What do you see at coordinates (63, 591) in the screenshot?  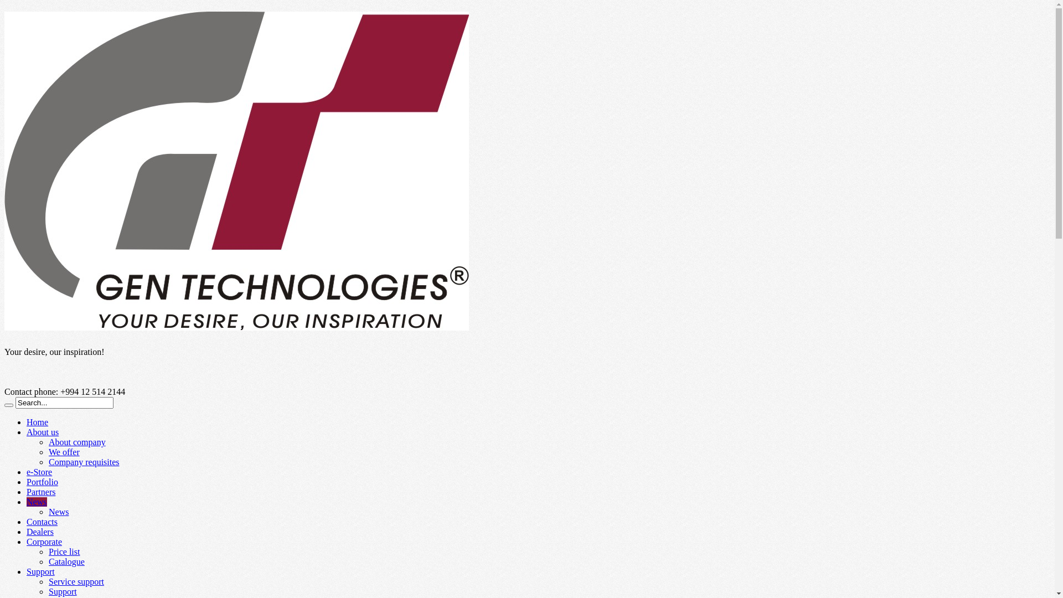 I see `Support` at bounding box center [63, 591].